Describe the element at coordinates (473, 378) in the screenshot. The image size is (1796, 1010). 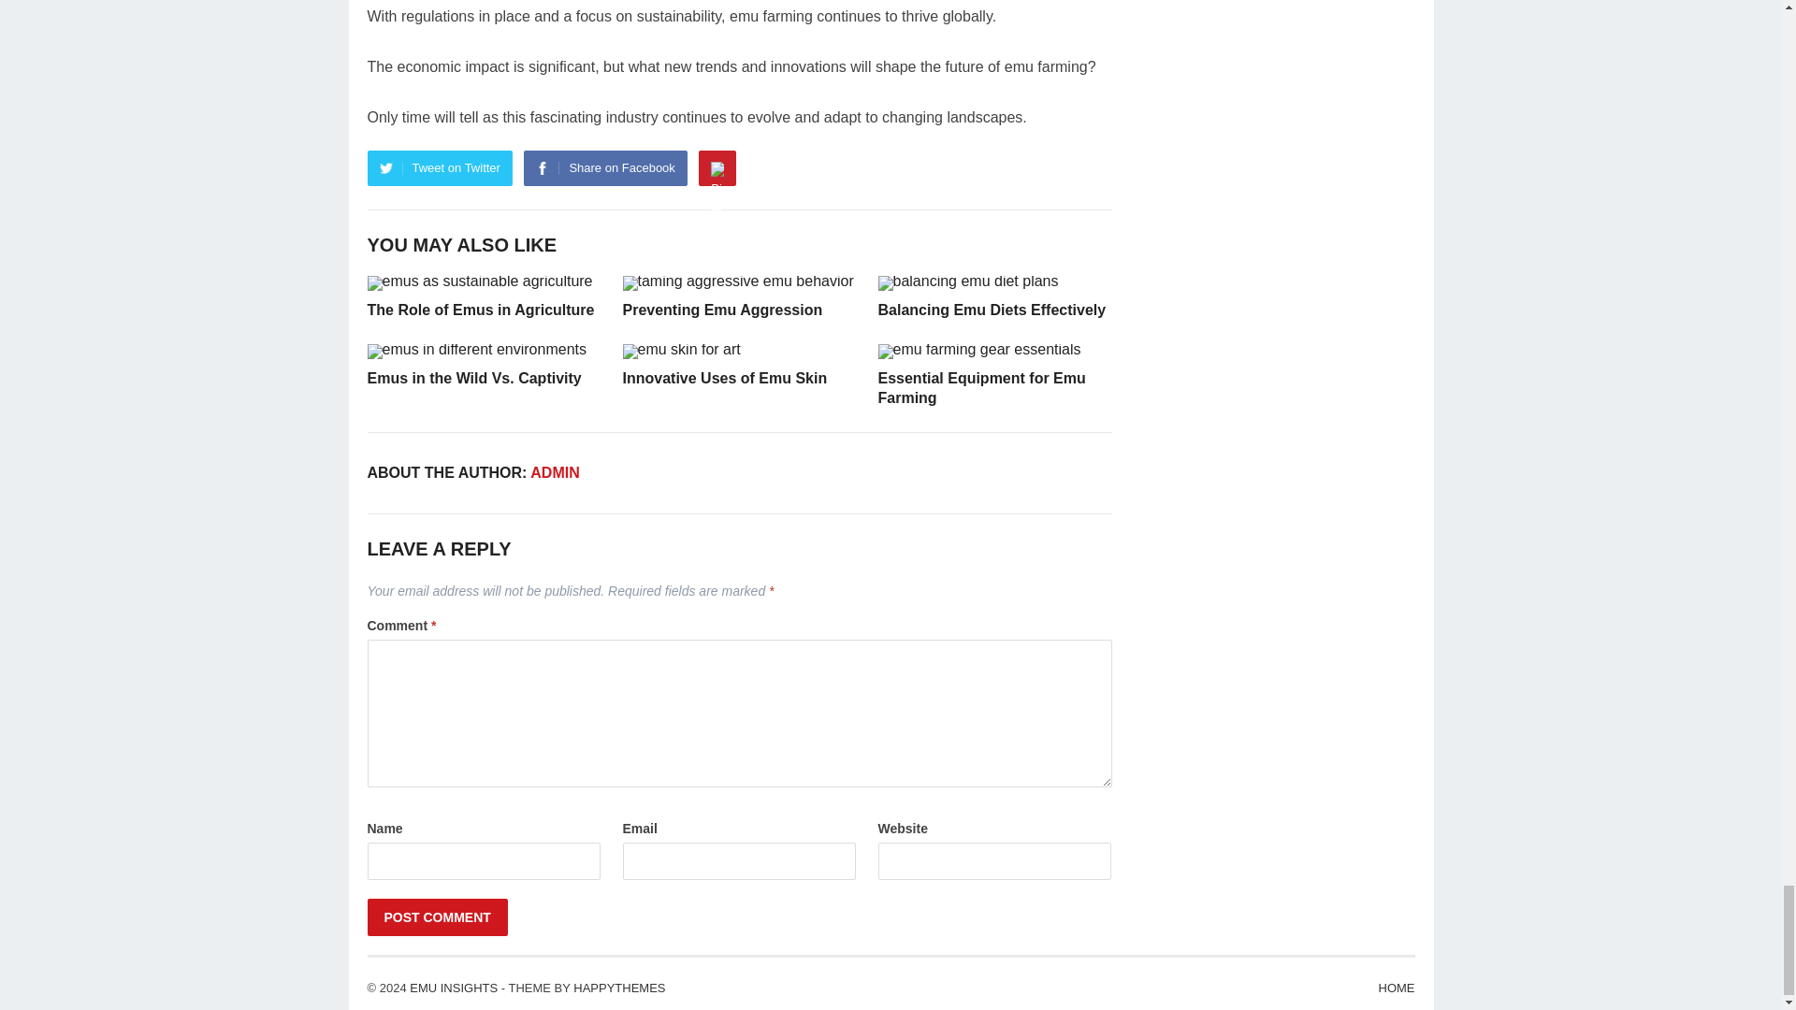
I see `Emus in the Wild Vs. Captivity` at that location.